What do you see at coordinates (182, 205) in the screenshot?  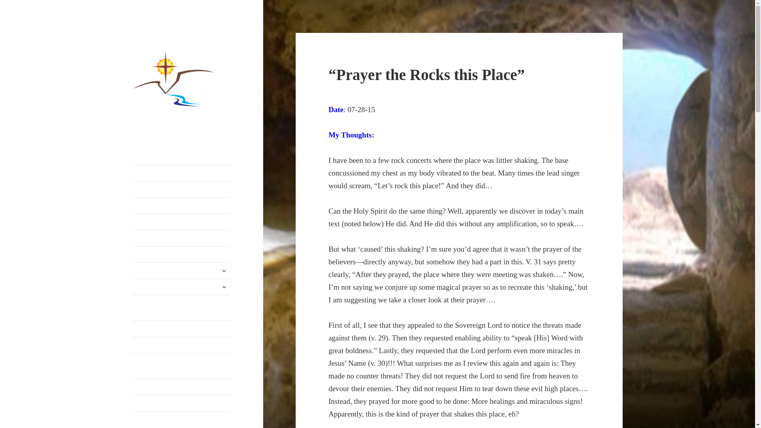 I see `When to Get Here: Service Times` at bounding box center [182, 205].